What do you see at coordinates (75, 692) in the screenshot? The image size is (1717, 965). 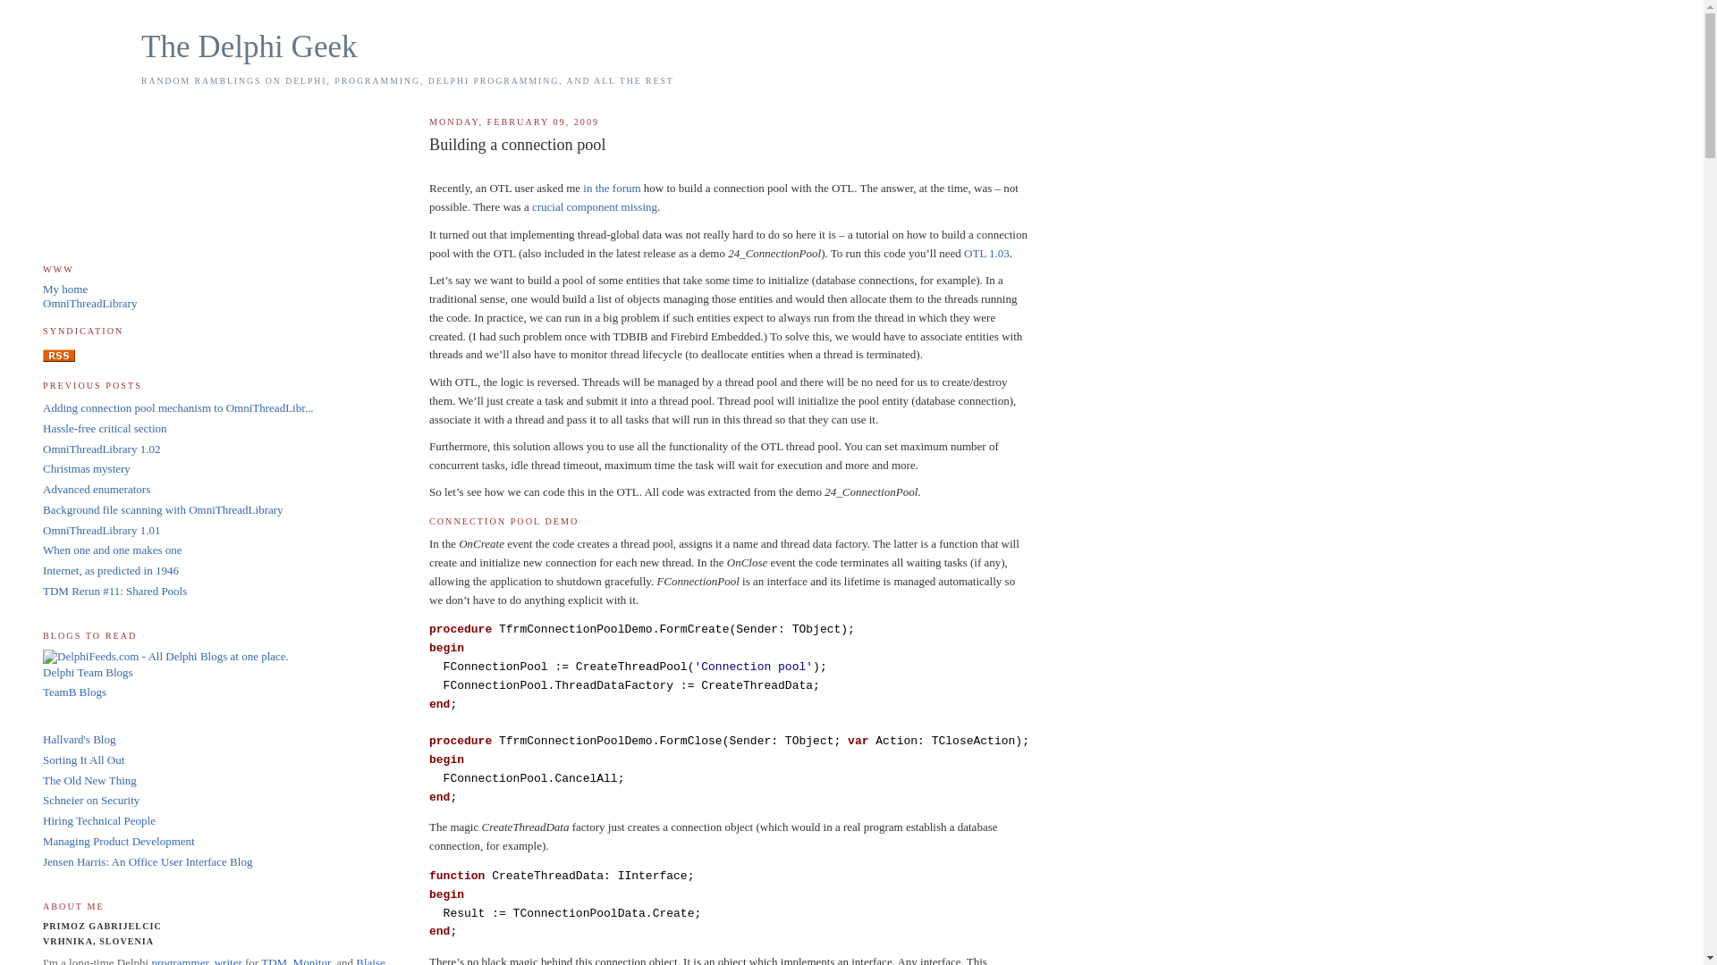 I see `TeamB Blogs` at bounding box center [75, 692].